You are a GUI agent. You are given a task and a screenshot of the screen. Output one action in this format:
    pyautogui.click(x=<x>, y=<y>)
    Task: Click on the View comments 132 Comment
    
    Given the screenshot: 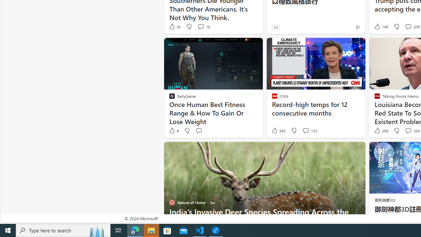 What is the action you would take?
    pyautogui.click(x=310, y=131)
    